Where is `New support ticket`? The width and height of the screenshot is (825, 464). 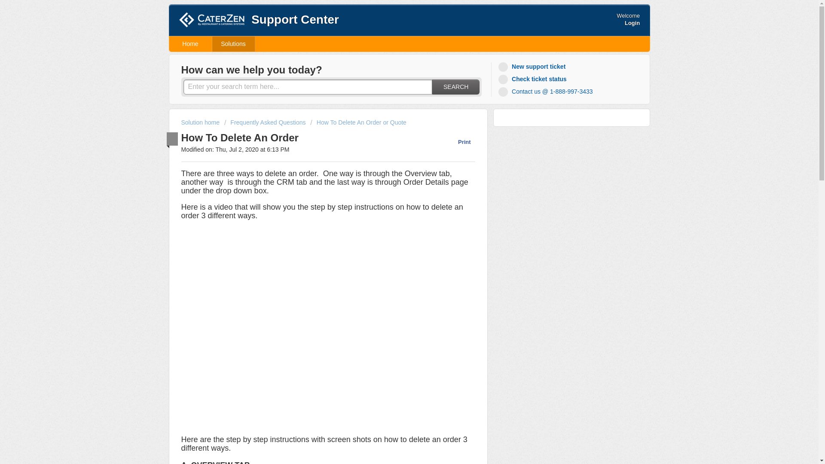 New support ticket is located at coordinates (533, 67).